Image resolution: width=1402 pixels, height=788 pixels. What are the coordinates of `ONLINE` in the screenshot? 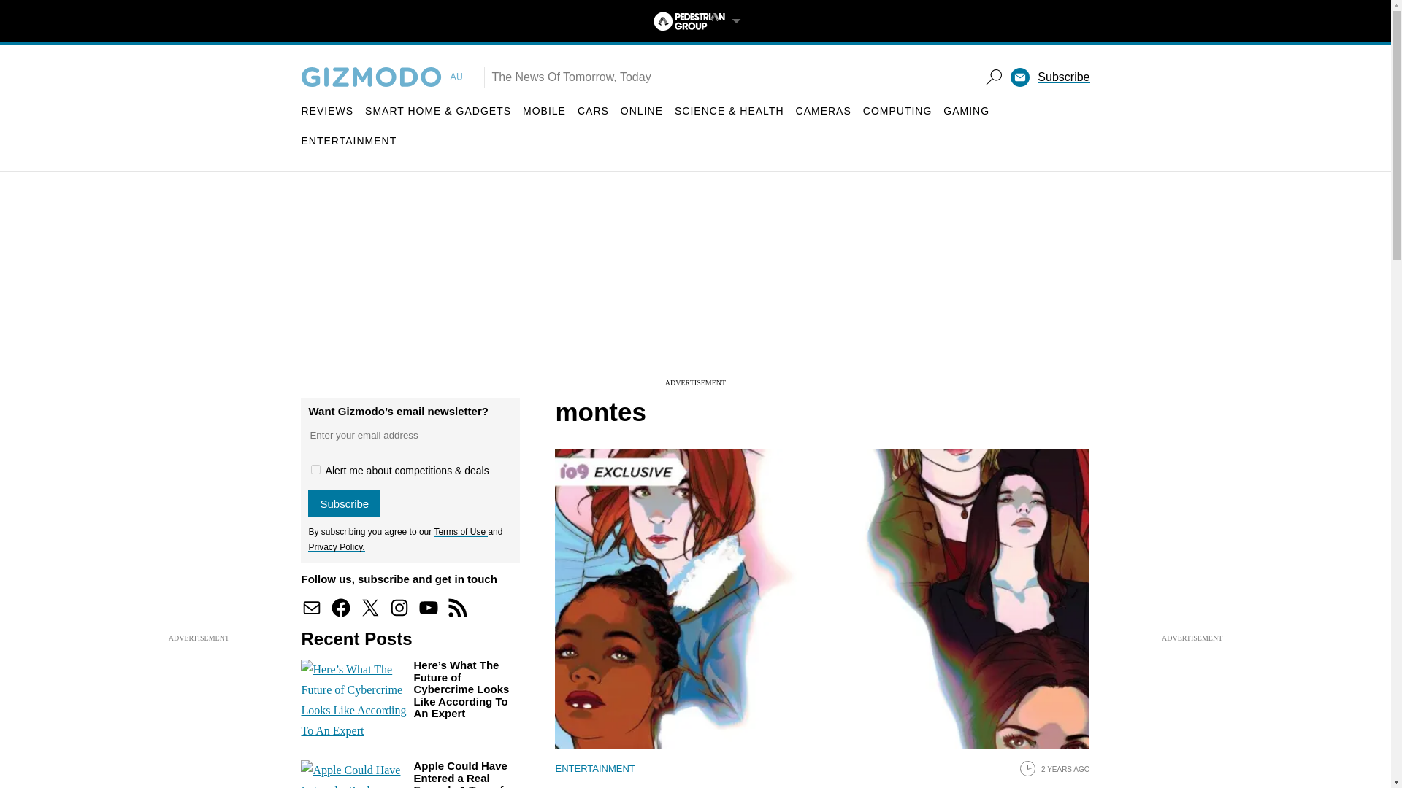 It's located at (642, 111).